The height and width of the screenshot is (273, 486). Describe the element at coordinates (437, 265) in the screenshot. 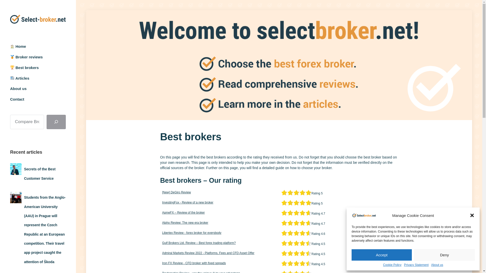

I see `About us` at that location.